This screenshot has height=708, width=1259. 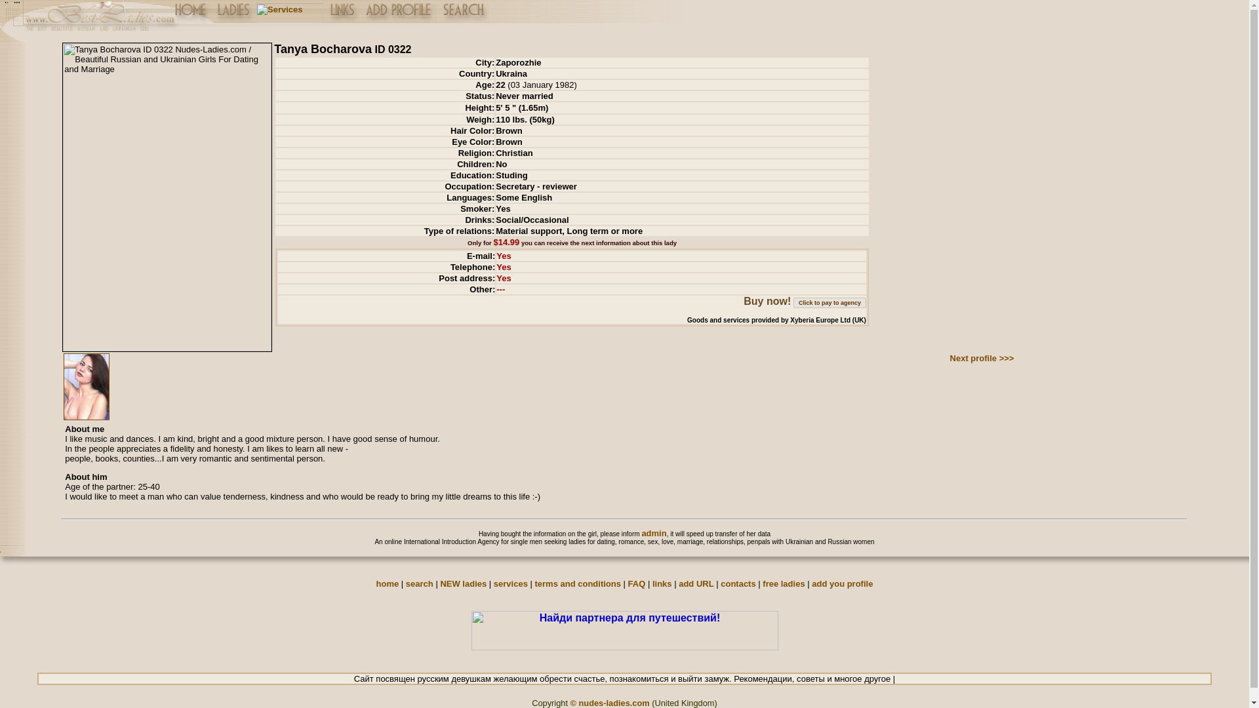 What do you see at coordinates (637, 583) in the screenshot?
I see `FAQ` at bounding box center [637, 583].